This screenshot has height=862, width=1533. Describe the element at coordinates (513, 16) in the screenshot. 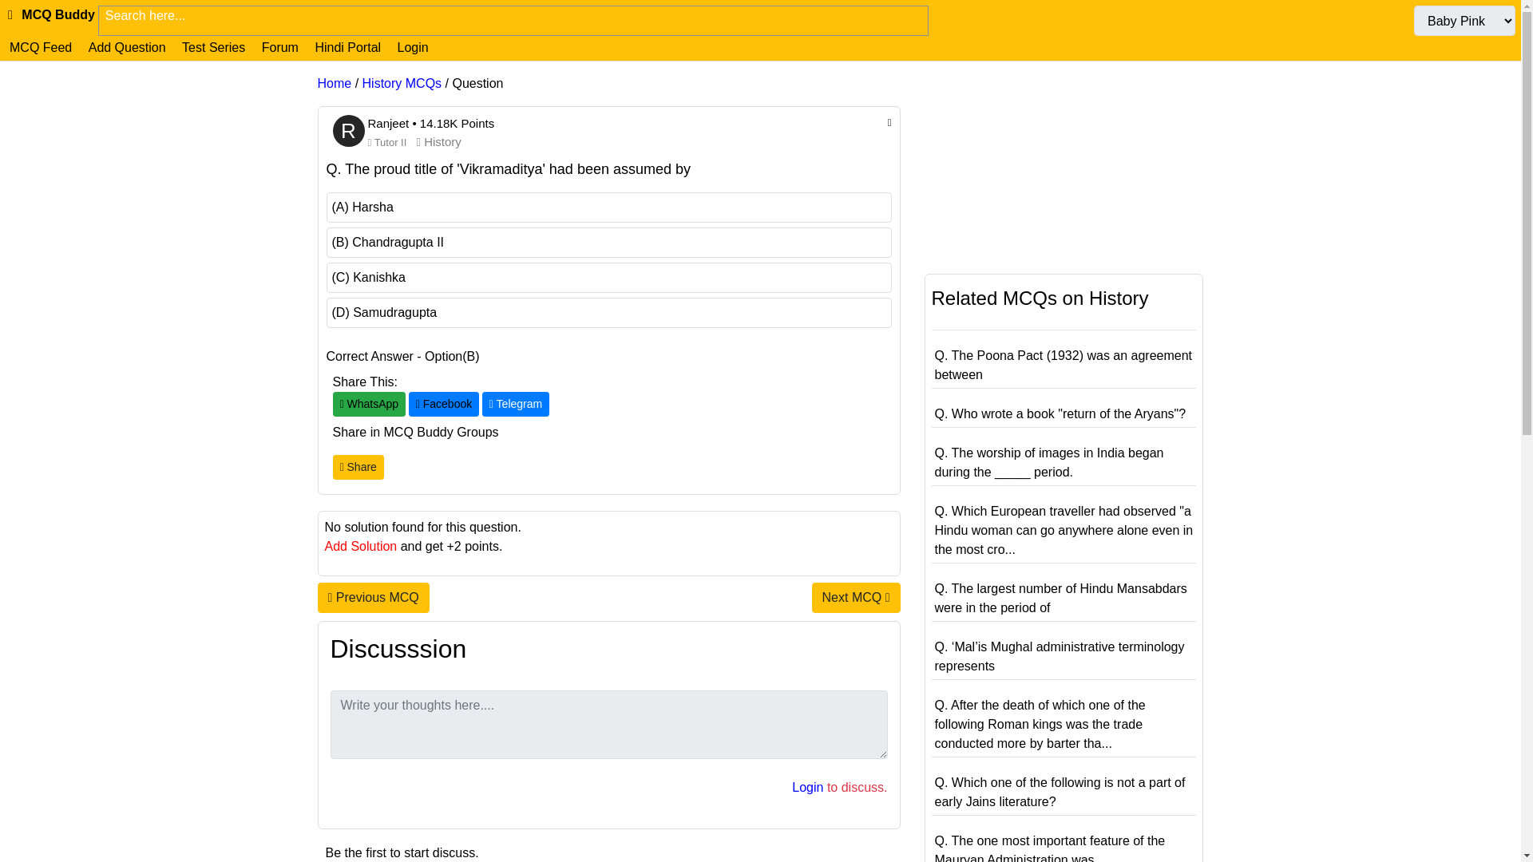

I see `Search here...` at that location.